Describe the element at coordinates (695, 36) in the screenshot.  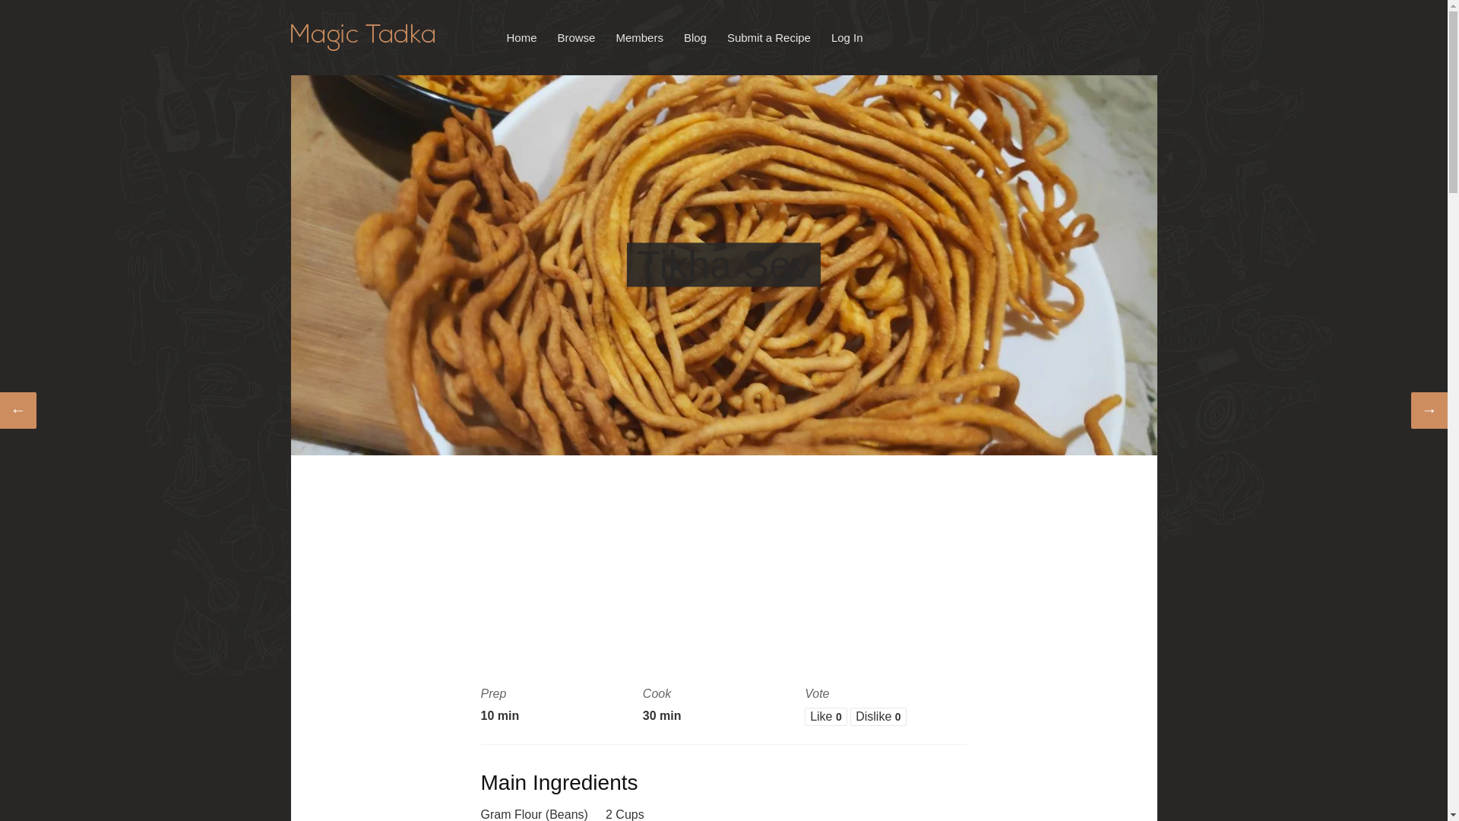
I see `Blog` at that location.